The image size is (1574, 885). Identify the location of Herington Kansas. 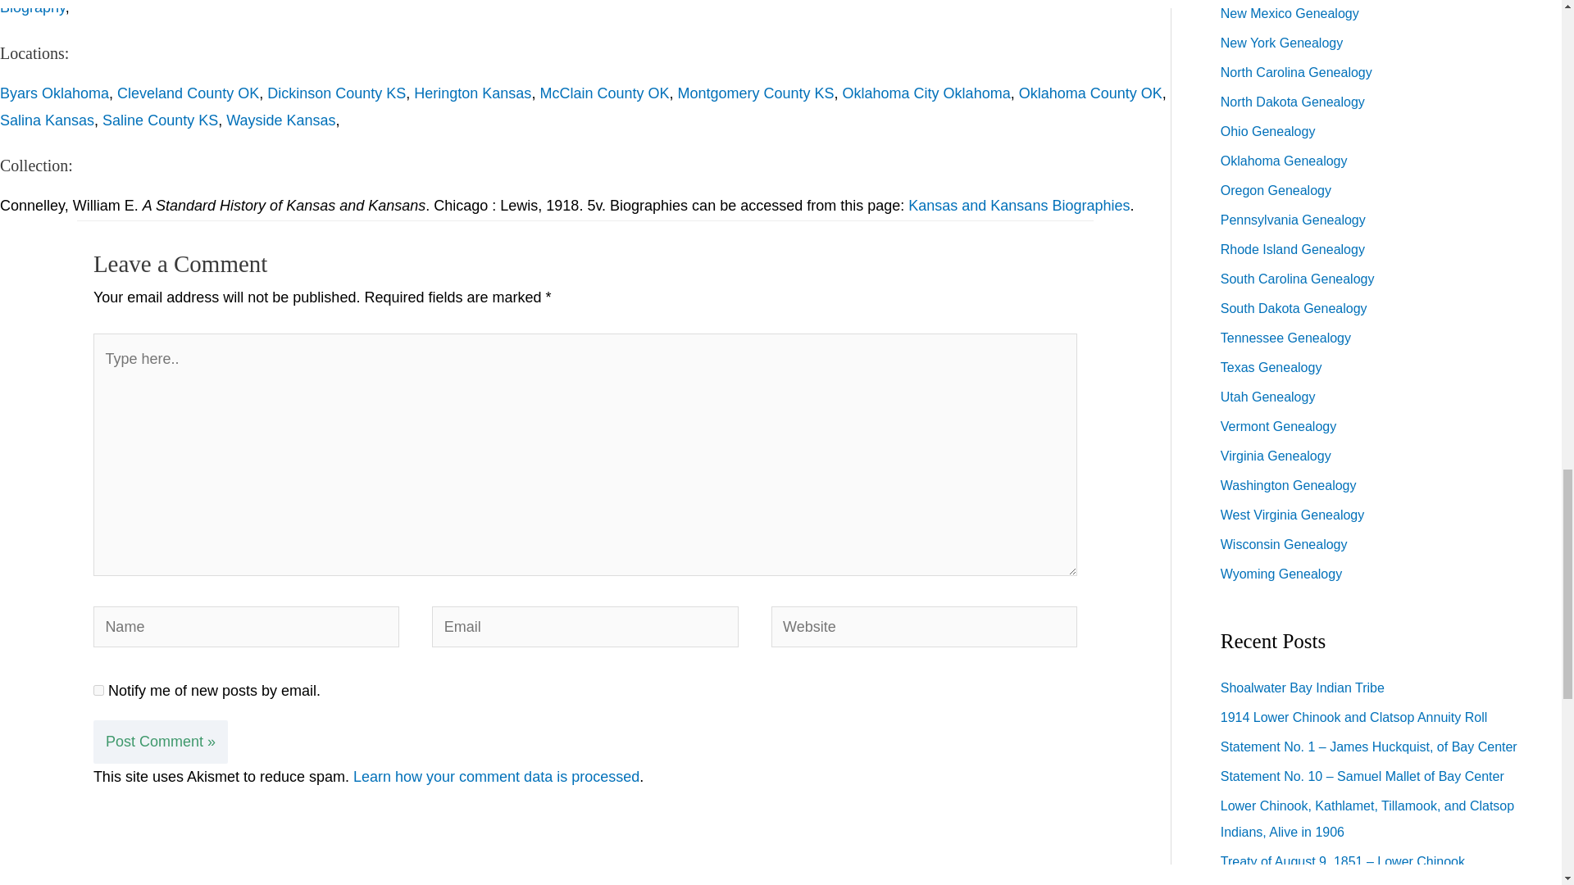
(472, 93).